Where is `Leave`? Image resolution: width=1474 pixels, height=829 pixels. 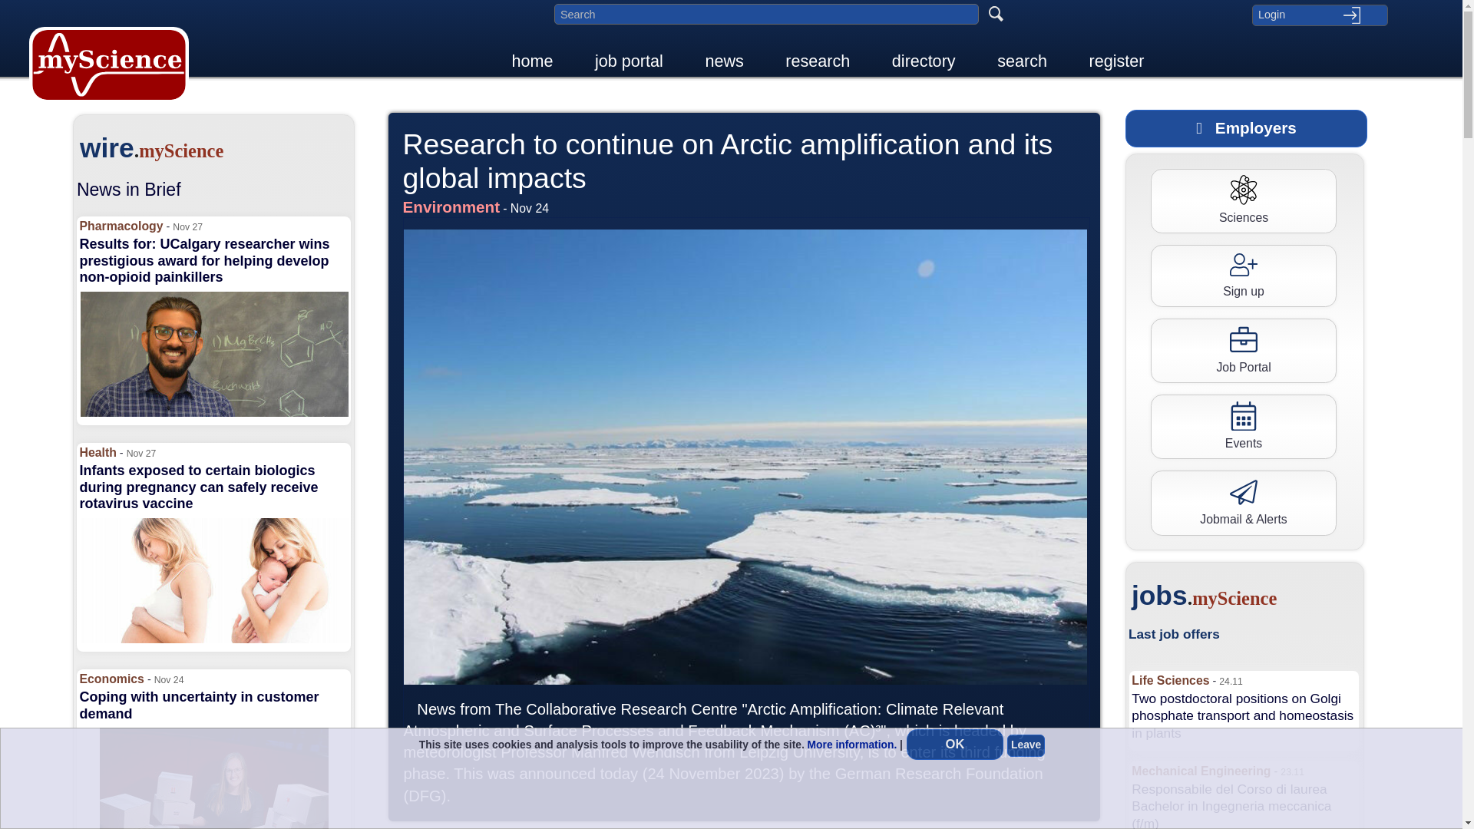 Leave is located at coordinates (1026, 745).